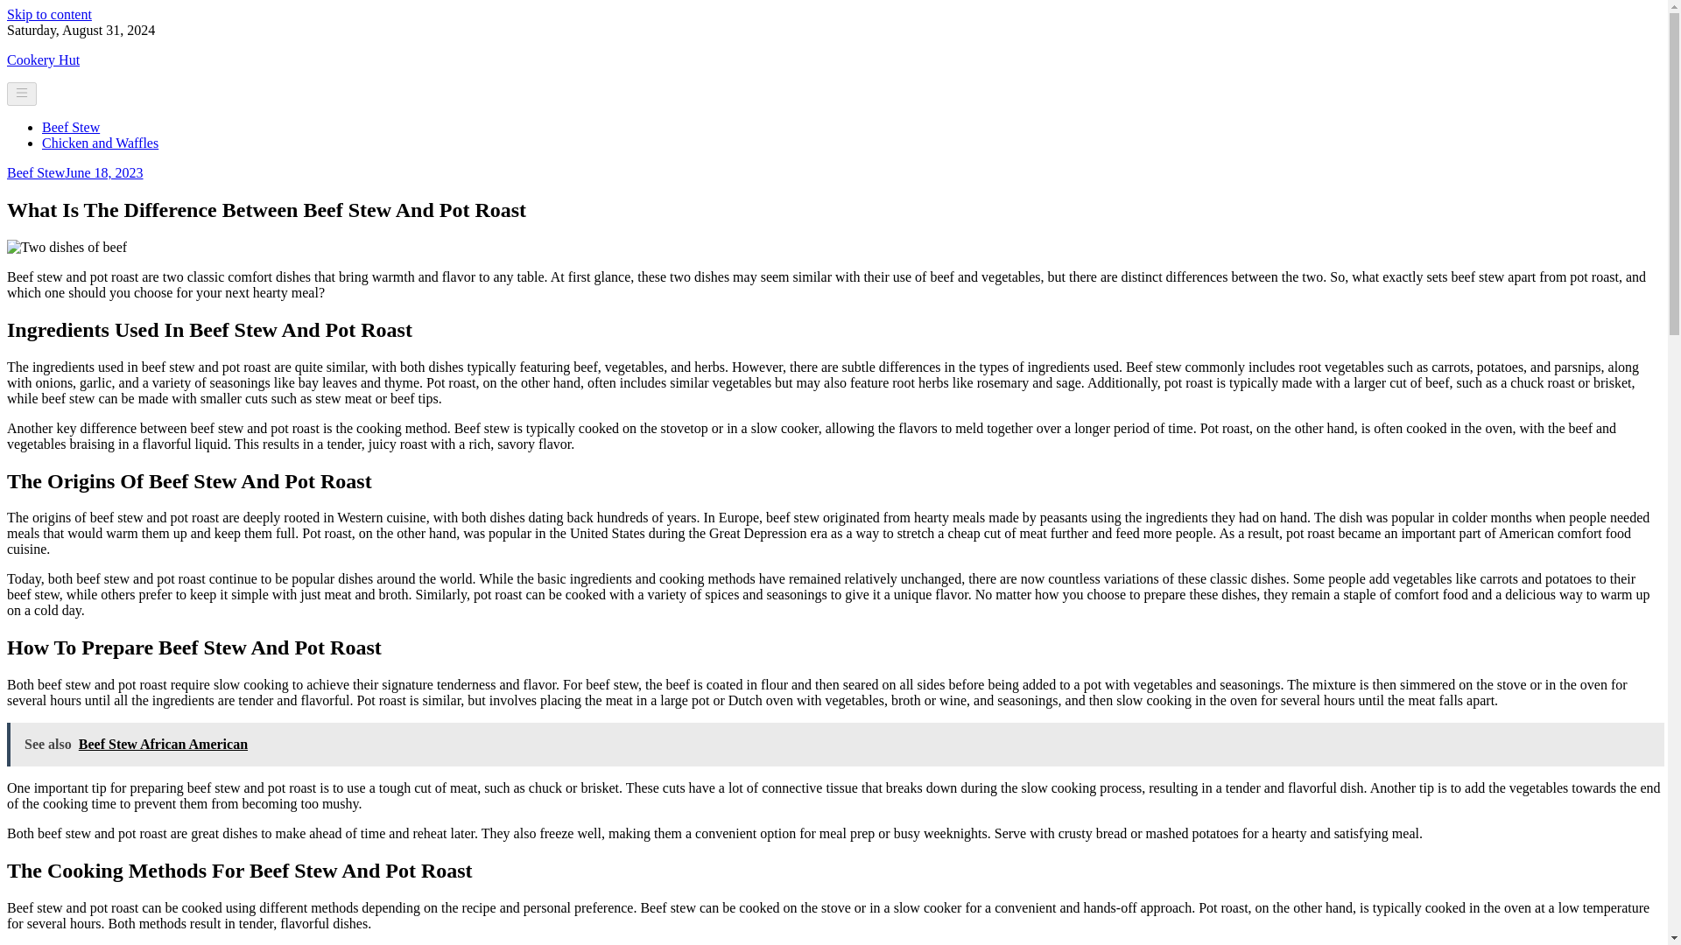 Image resolution: width=1681 pixels, height=945 pixels. What do you see at coordinates (49, 14) in the screenshot?
I see `Skip to content` at bounding box center [49, 14].